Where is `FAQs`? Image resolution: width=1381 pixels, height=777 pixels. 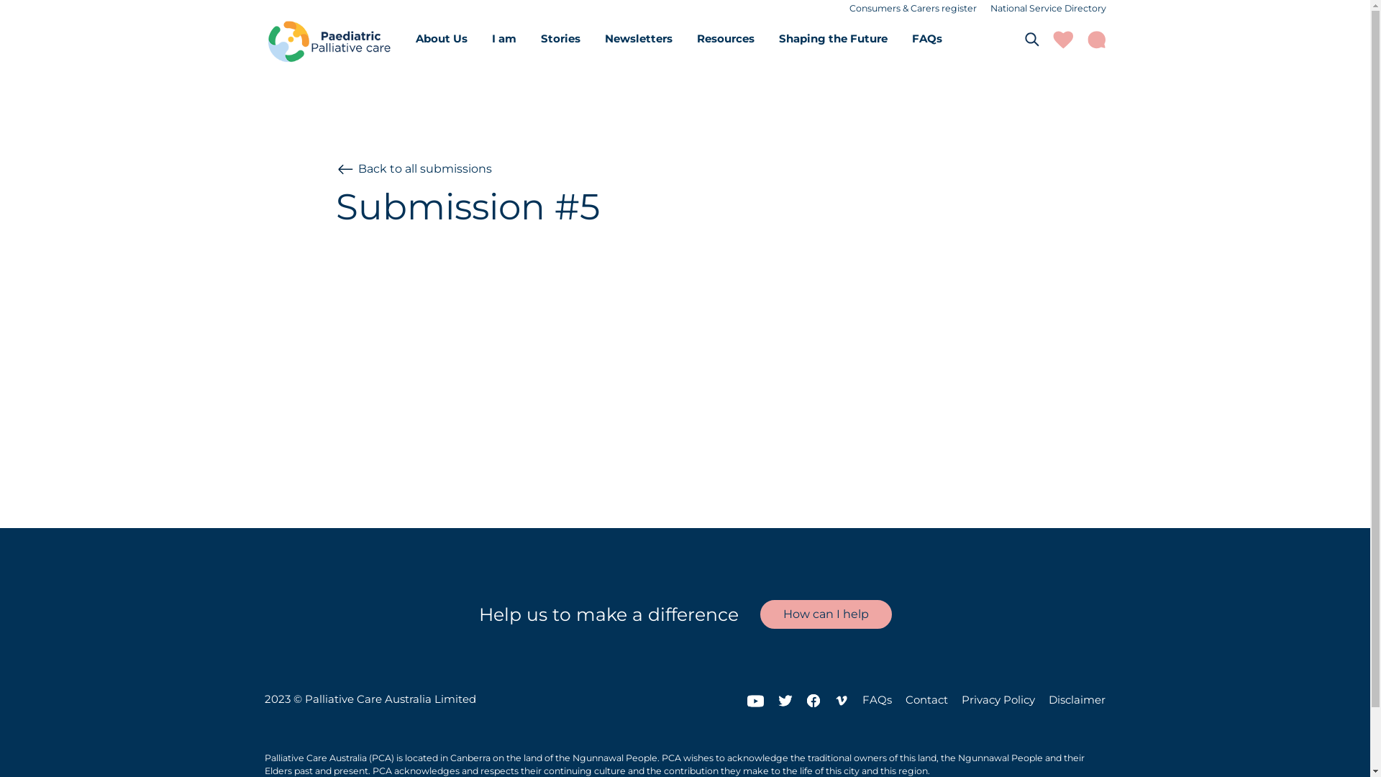 FAQs is located at coordinates (927, 39).